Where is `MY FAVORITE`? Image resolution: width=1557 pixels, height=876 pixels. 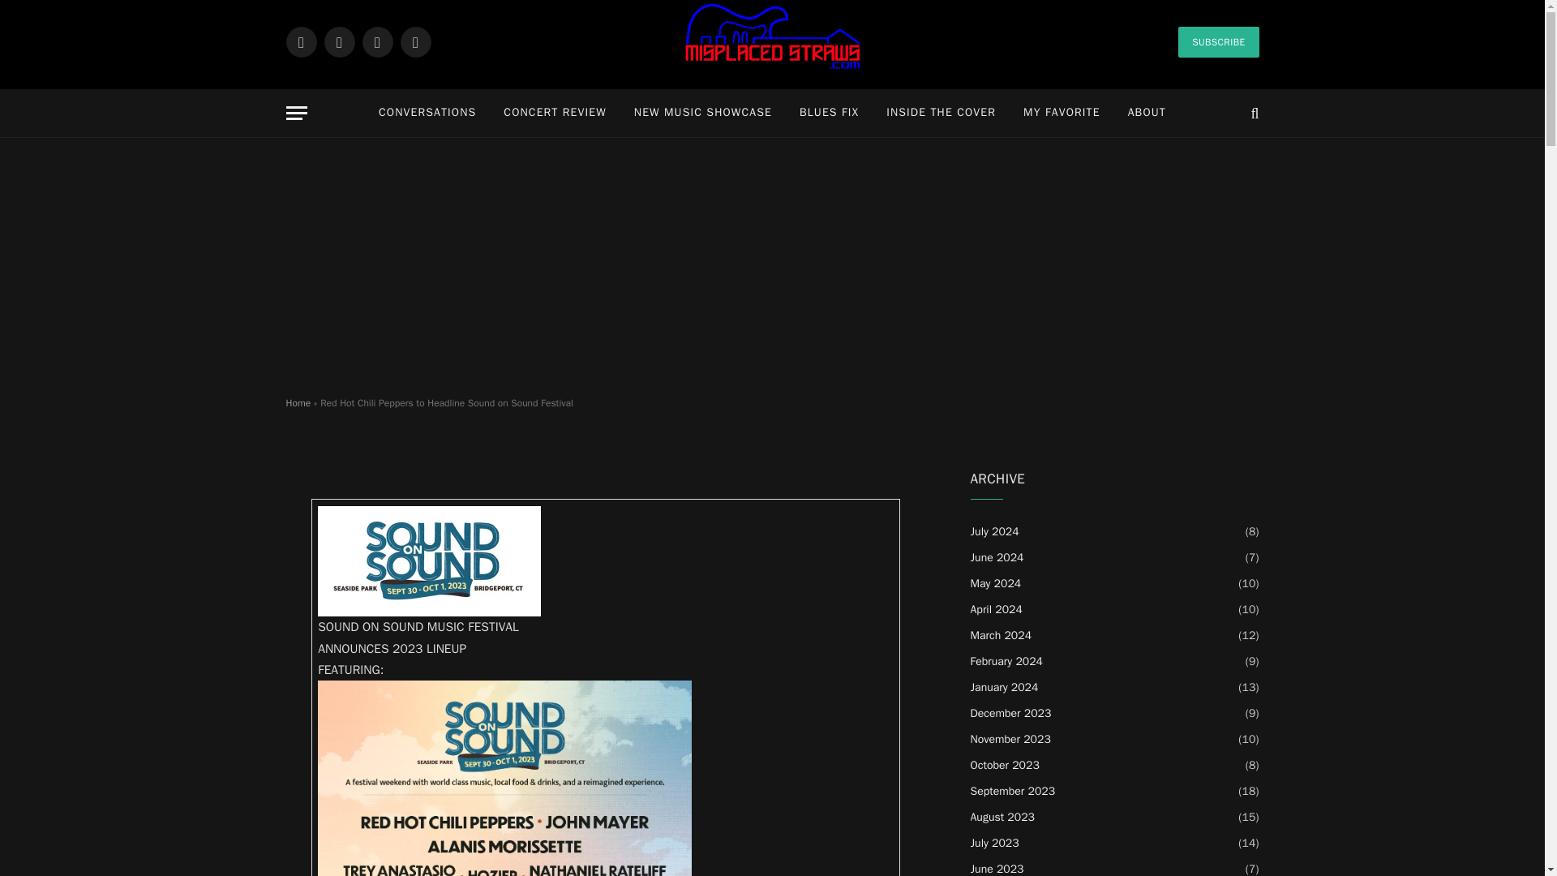 MY FAVORITE is located at coordinates (1062, 113).